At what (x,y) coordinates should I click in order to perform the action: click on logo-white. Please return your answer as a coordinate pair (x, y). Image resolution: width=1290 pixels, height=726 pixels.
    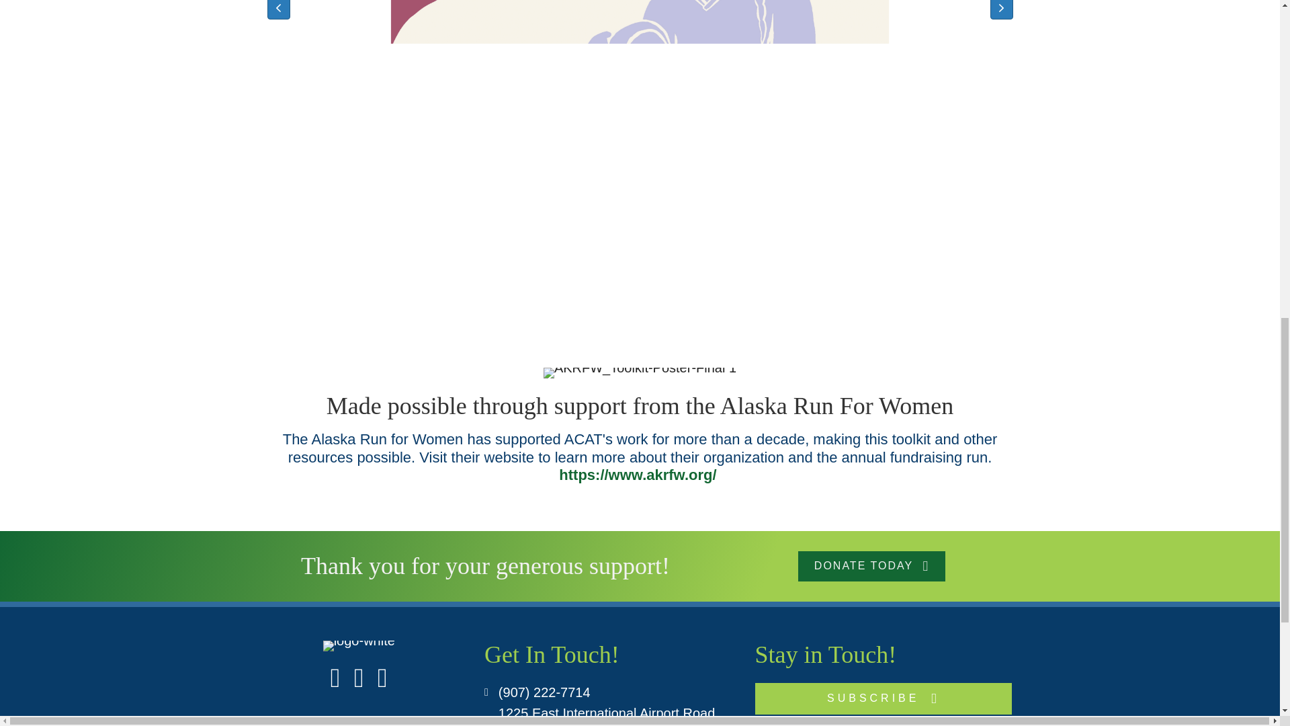
    Looking at the image, I should click on (359, 645).